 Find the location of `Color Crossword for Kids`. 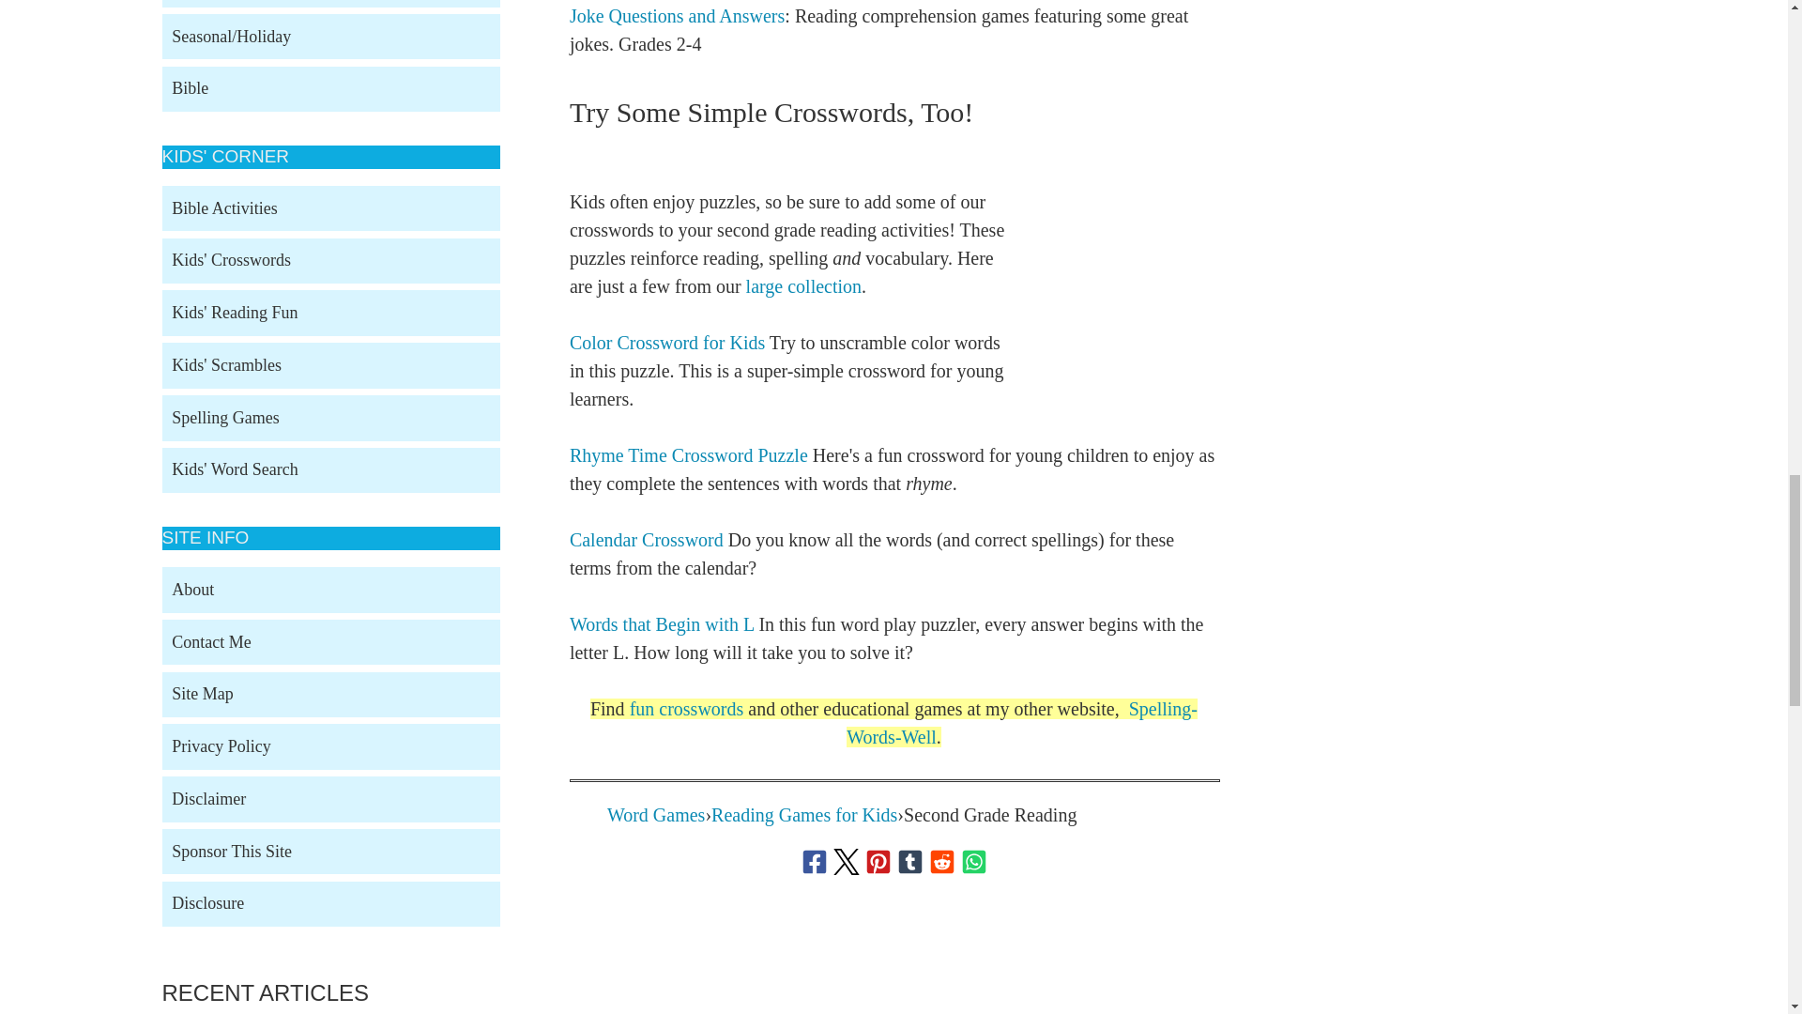

Color Crossword for Kids is located at coordinates (666, 342).